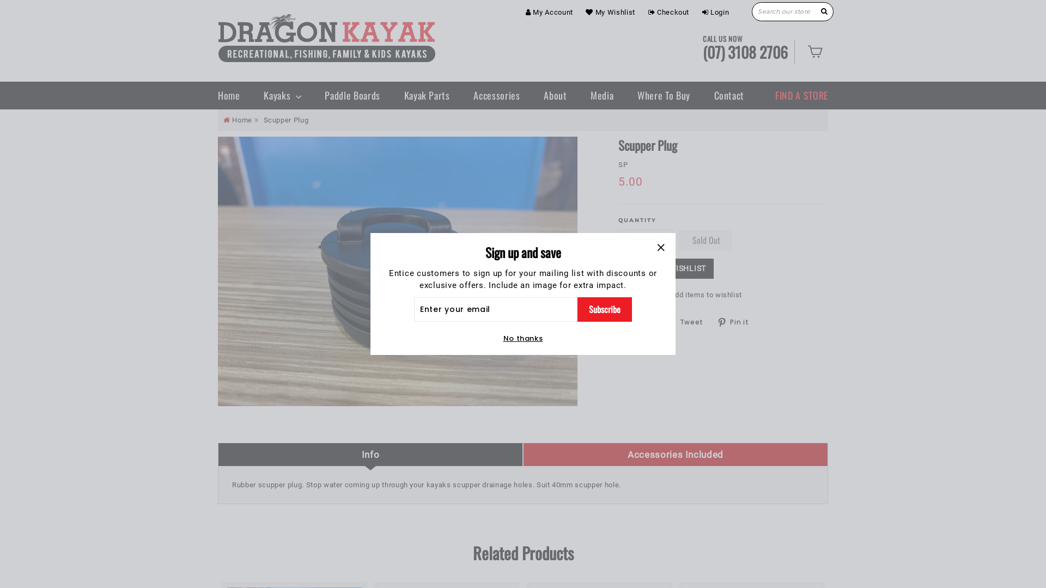 The image size is (1046, 588). What do you see at coordinates (667, 240) in the screenshot?
I see `+` at bounding box center [667, 240].